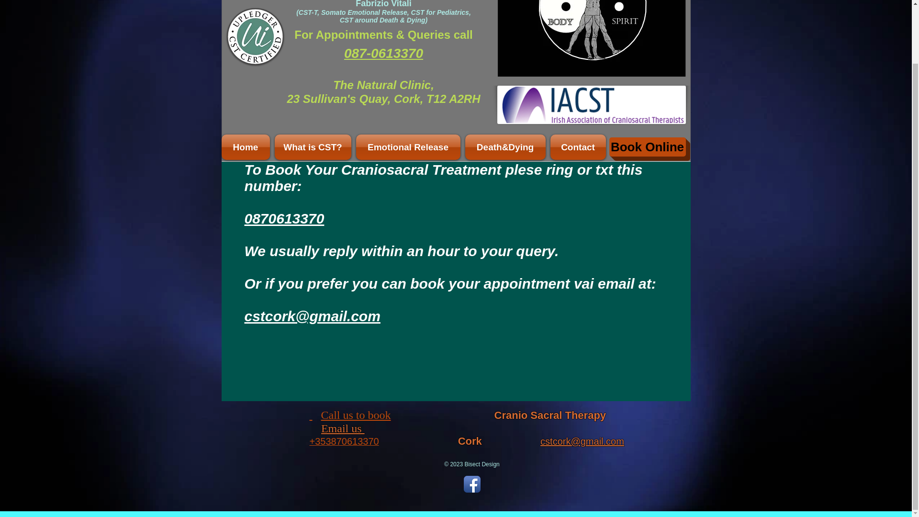 This screenshot has width=919, height=517. I want to click on craniosacral therapy cork fabrizio vitali, so click(256, 36).